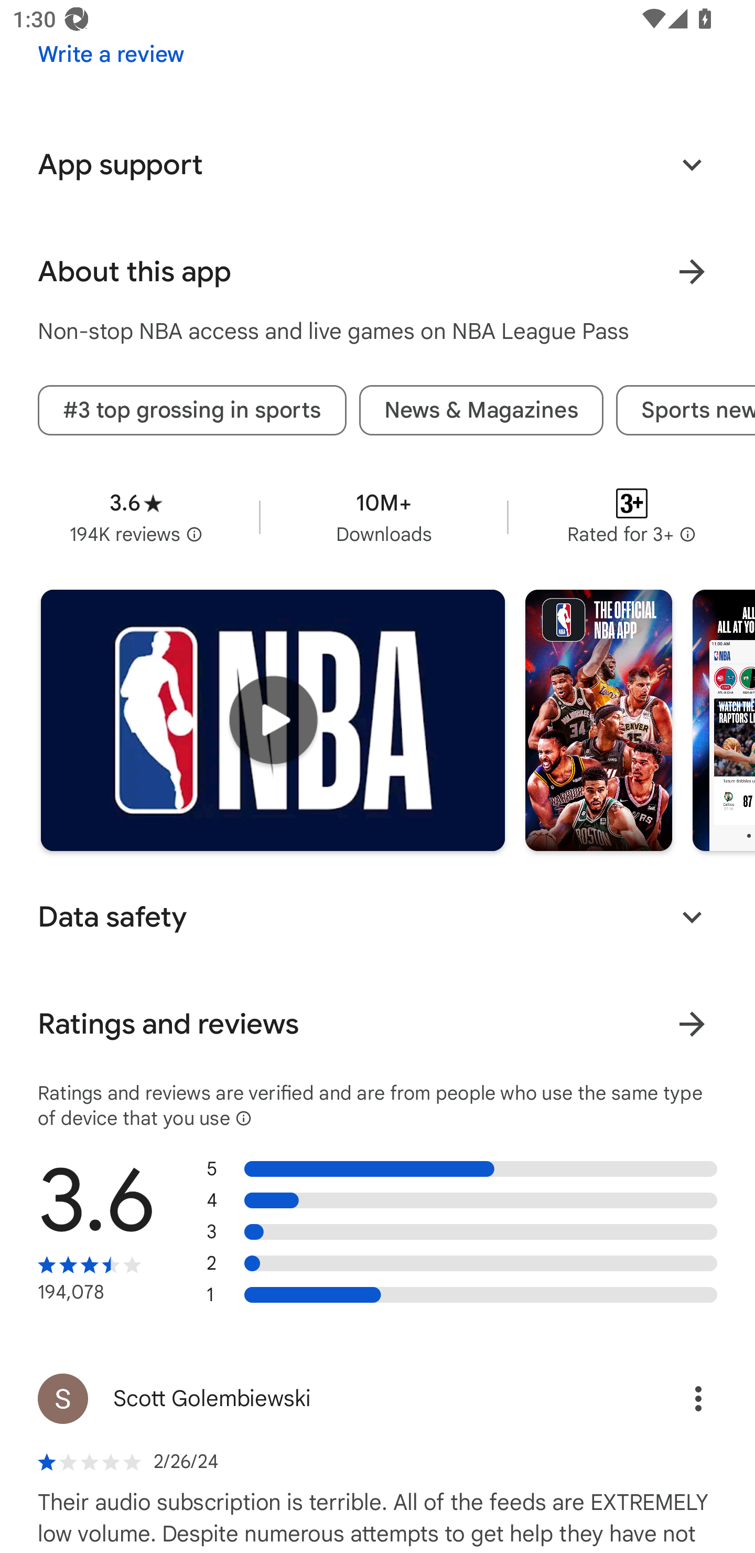 Image resolution: width=755 pixels, height=1553 pixels. What do you see at coordinates (377, 272) in the screenshot?
I see `About this app Learn more About this app` at bounding box center [377, 272].